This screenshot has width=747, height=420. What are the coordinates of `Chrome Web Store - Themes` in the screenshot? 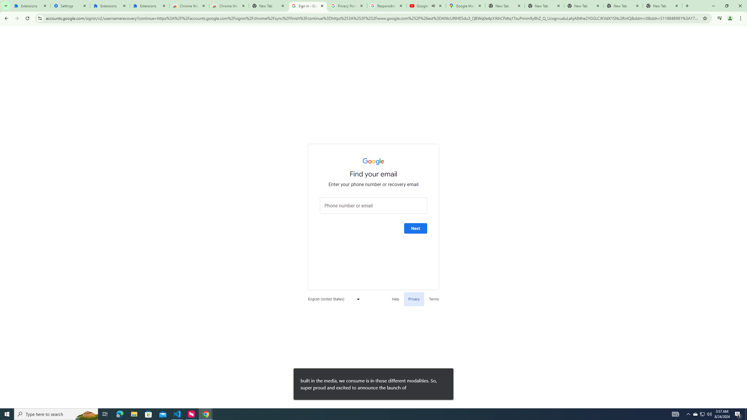 It's located at (229, 6).